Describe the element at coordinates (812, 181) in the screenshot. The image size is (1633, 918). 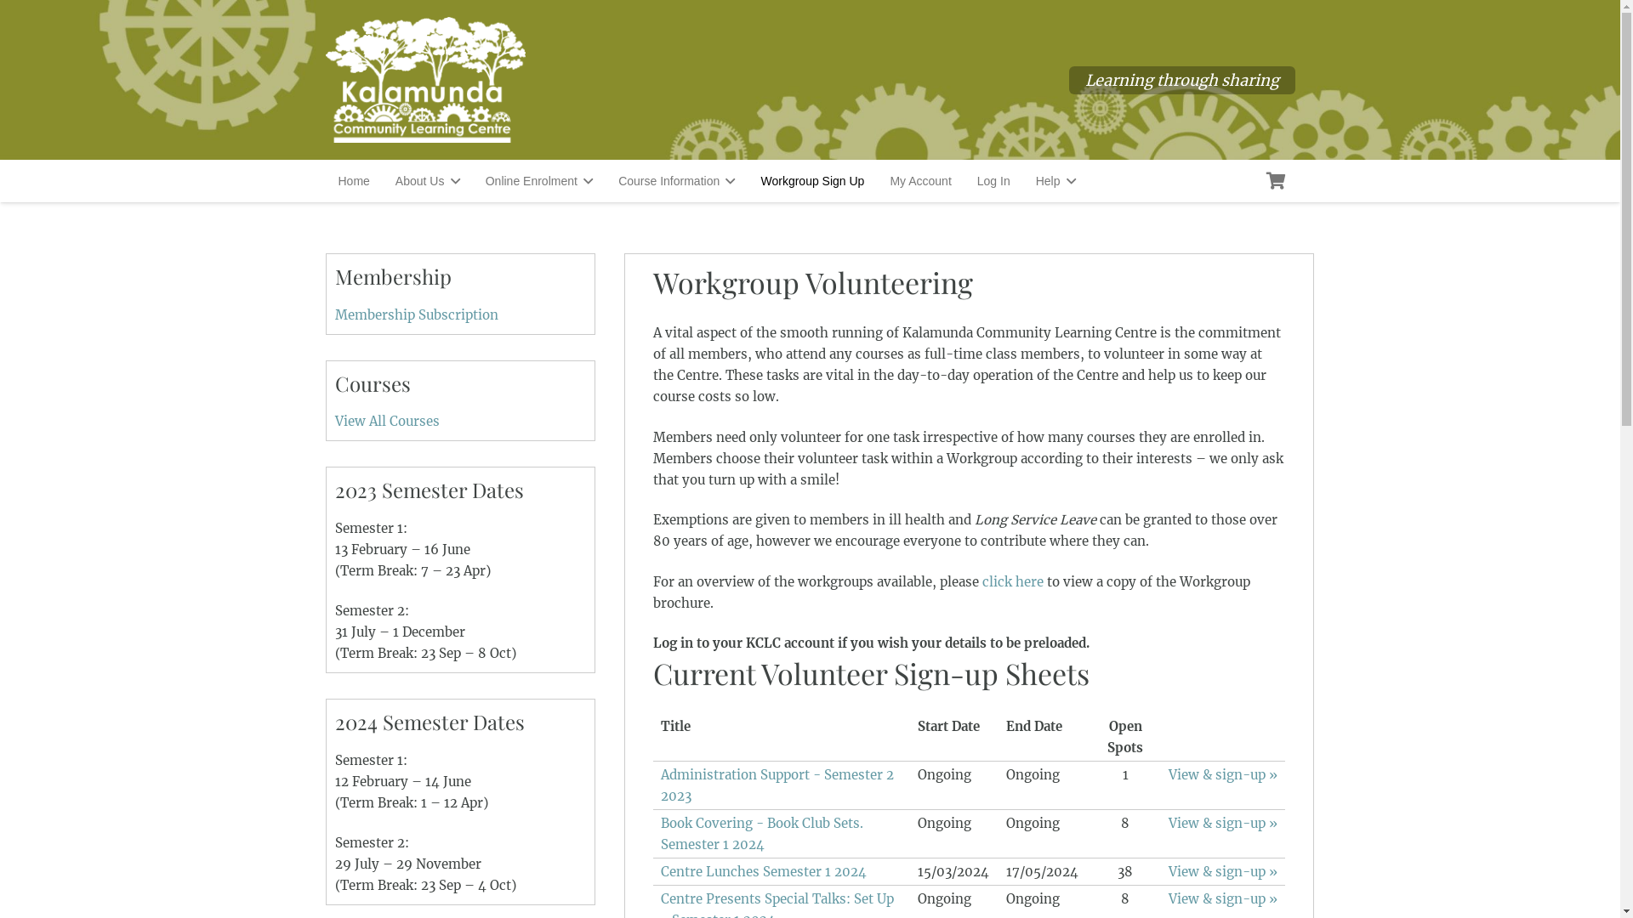
I see `Workgroup Sign Up` at that location.